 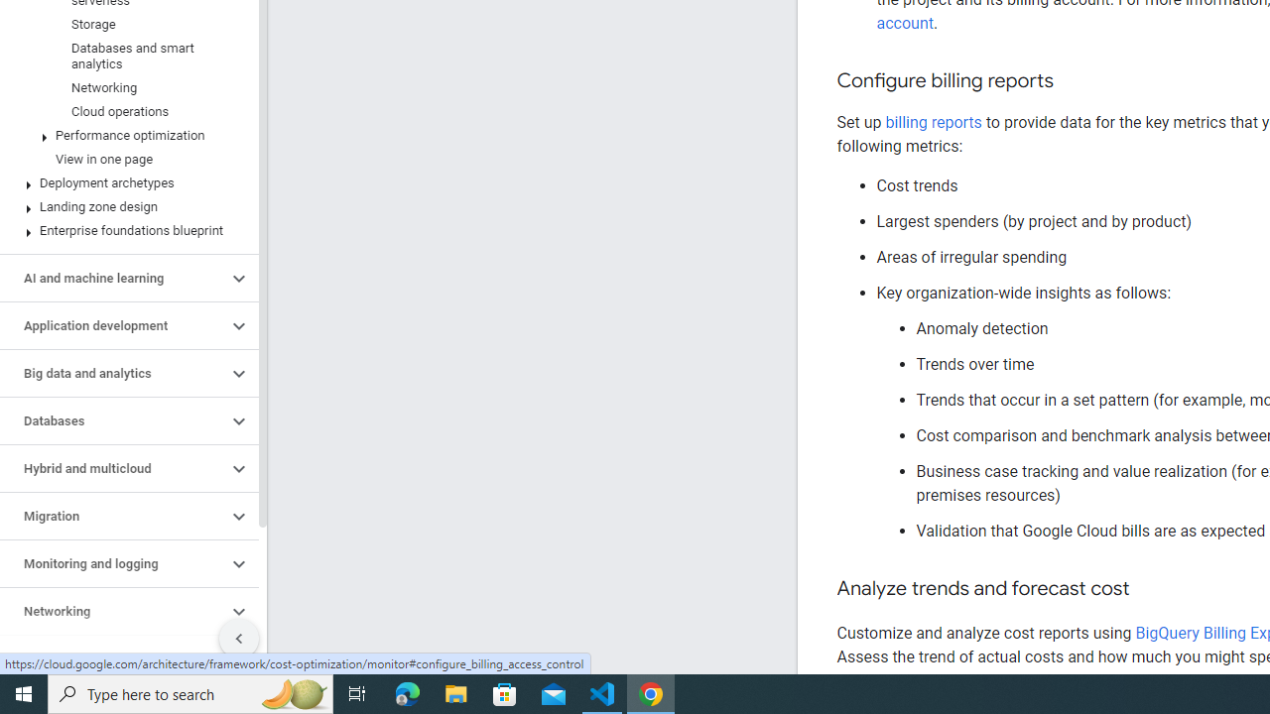 What do you see at coordinates (113, 611) in the screenshot?
I see `Networking` at bounding box center [113, 611].